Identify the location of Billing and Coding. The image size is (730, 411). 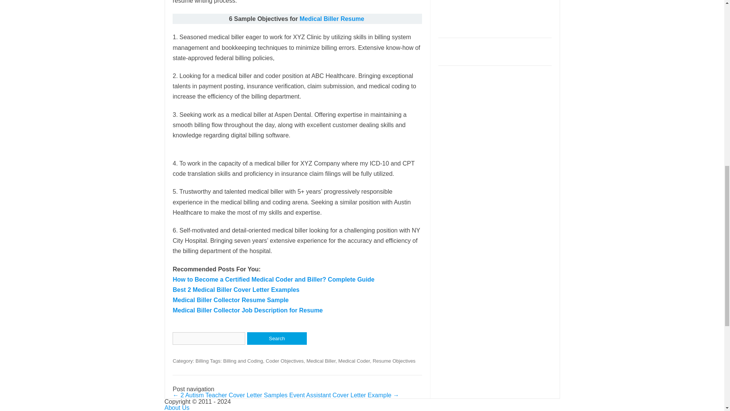
(243, 361).